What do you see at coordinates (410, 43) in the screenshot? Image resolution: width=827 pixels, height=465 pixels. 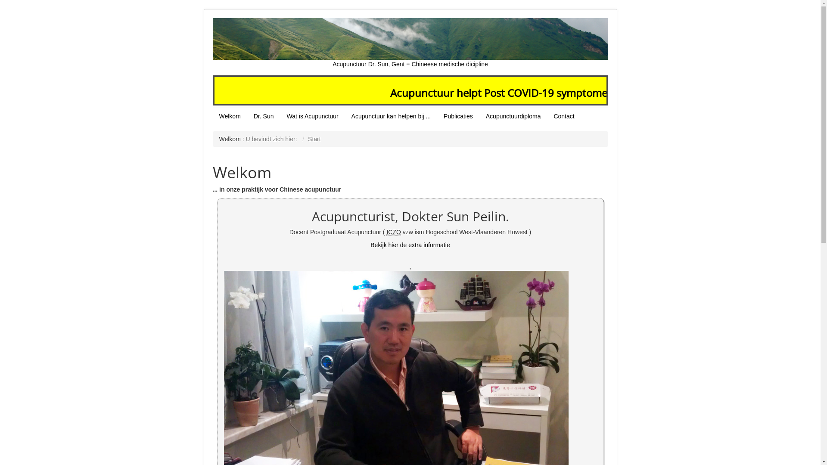 I see `Acupunctuur Dr. Sun, Gent = Chineese medische dicipline` at bounding box center [410, 43].